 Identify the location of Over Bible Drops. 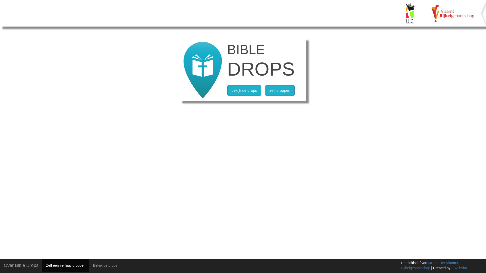
(21, 265).